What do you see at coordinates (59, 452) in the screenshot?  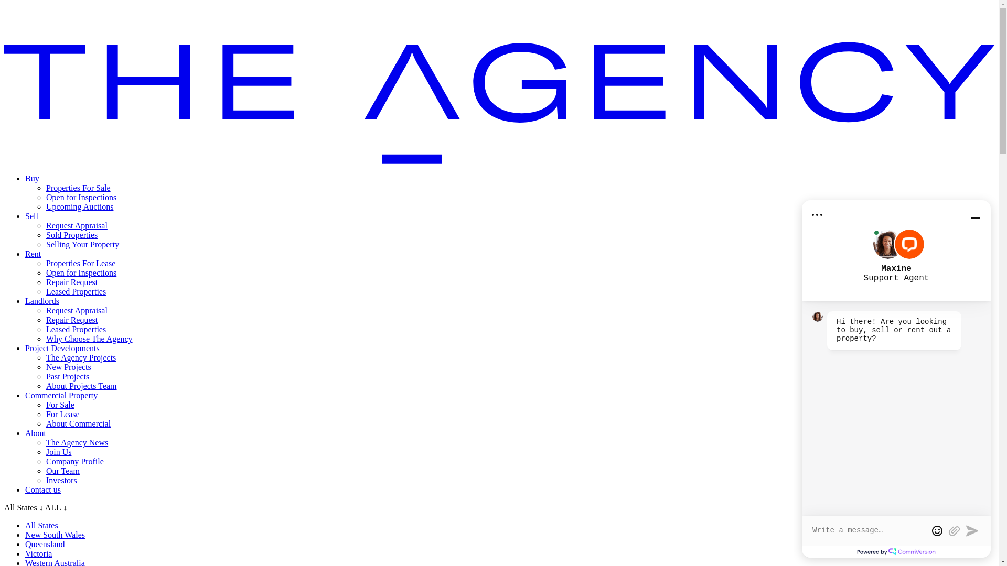 I see `Join Us` at bounding box center [59, 452].